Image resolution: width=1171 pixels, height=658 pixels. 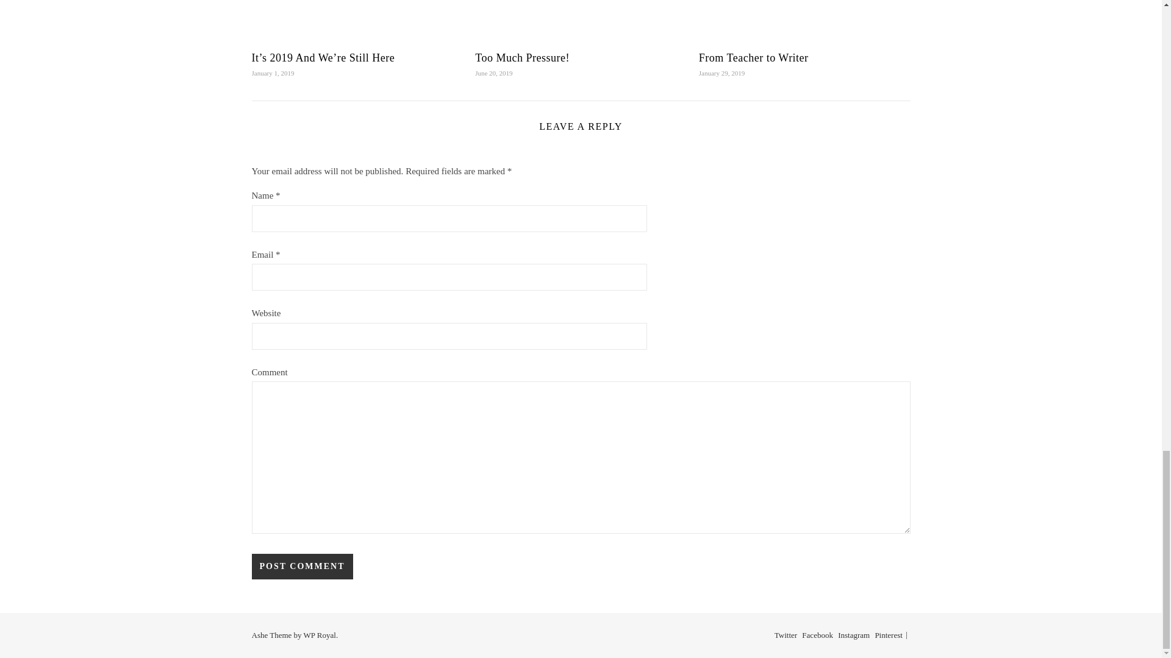 What do you see at coordinates (301, 567) in the screenshot?
I see `Post Comment` at bounding box center [301, 567].